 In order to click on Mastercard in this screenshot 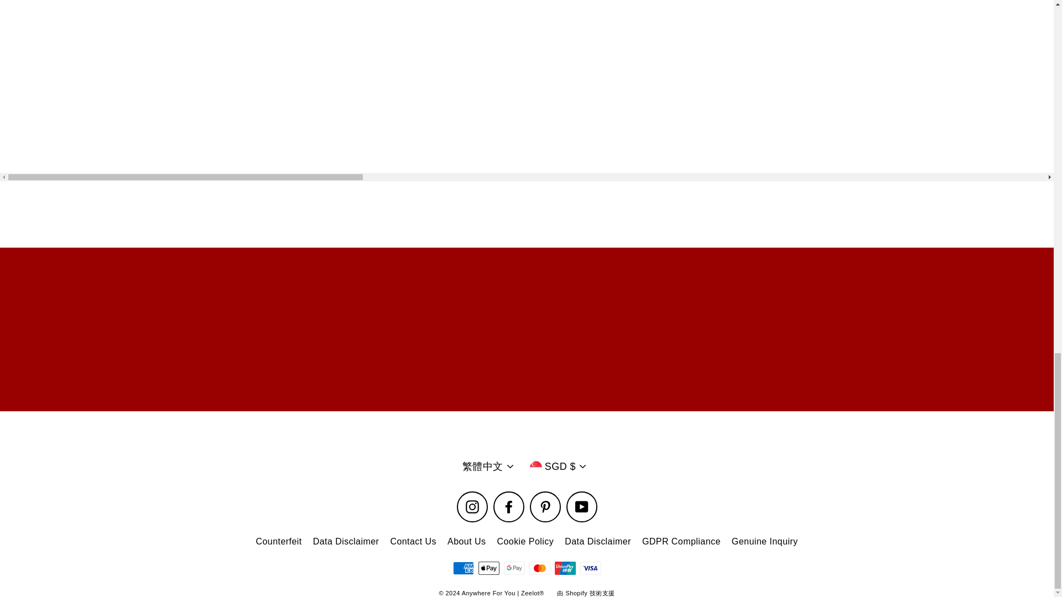, I will do `click(539, 568)`.